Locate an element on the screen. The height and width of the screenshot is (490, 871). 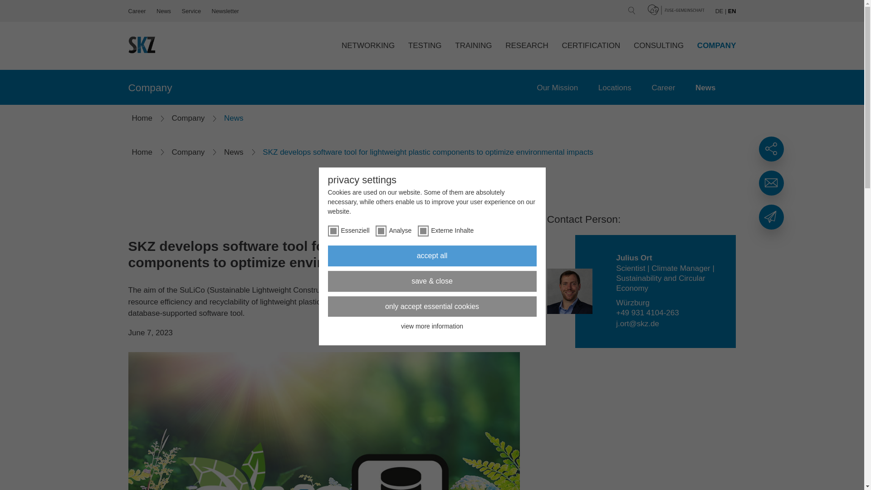
TESTING is located at coordinates (425, 45).